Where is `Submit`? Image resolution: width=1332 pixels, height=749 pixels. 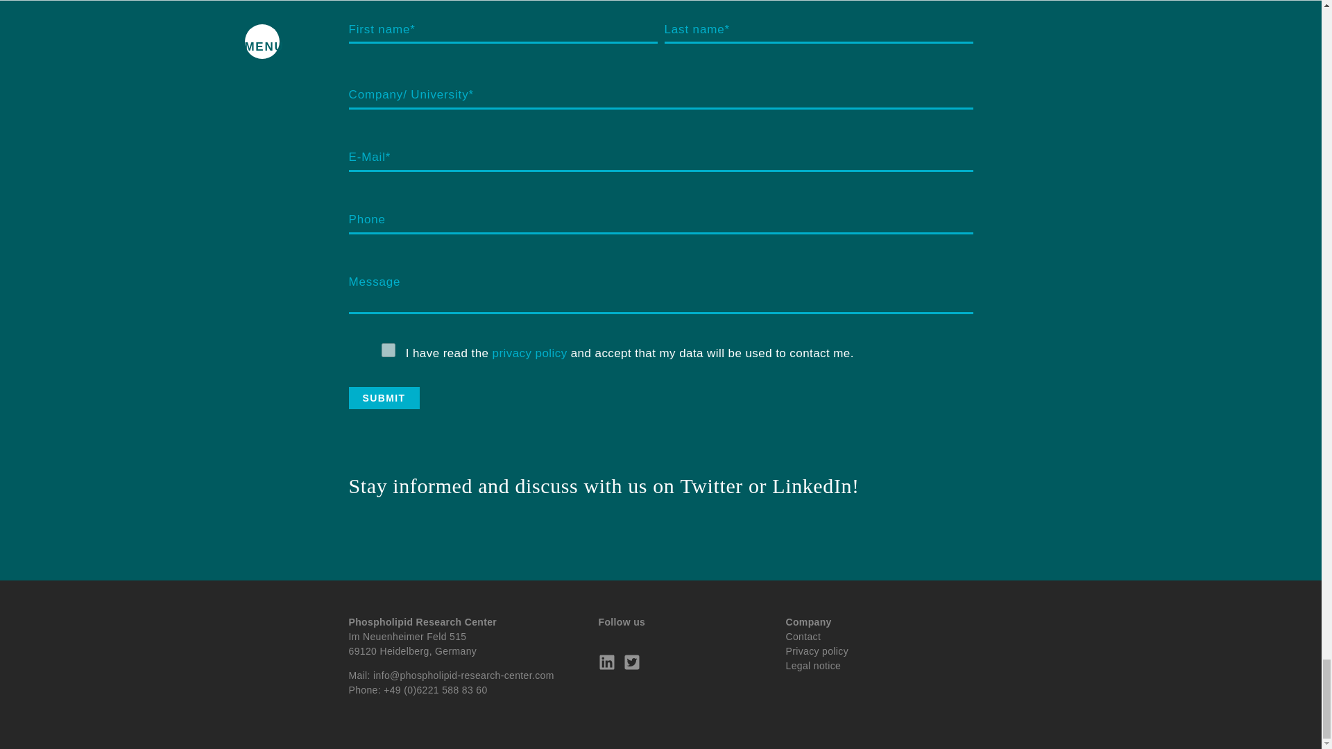
Submit is located at coordinates (383, 398).